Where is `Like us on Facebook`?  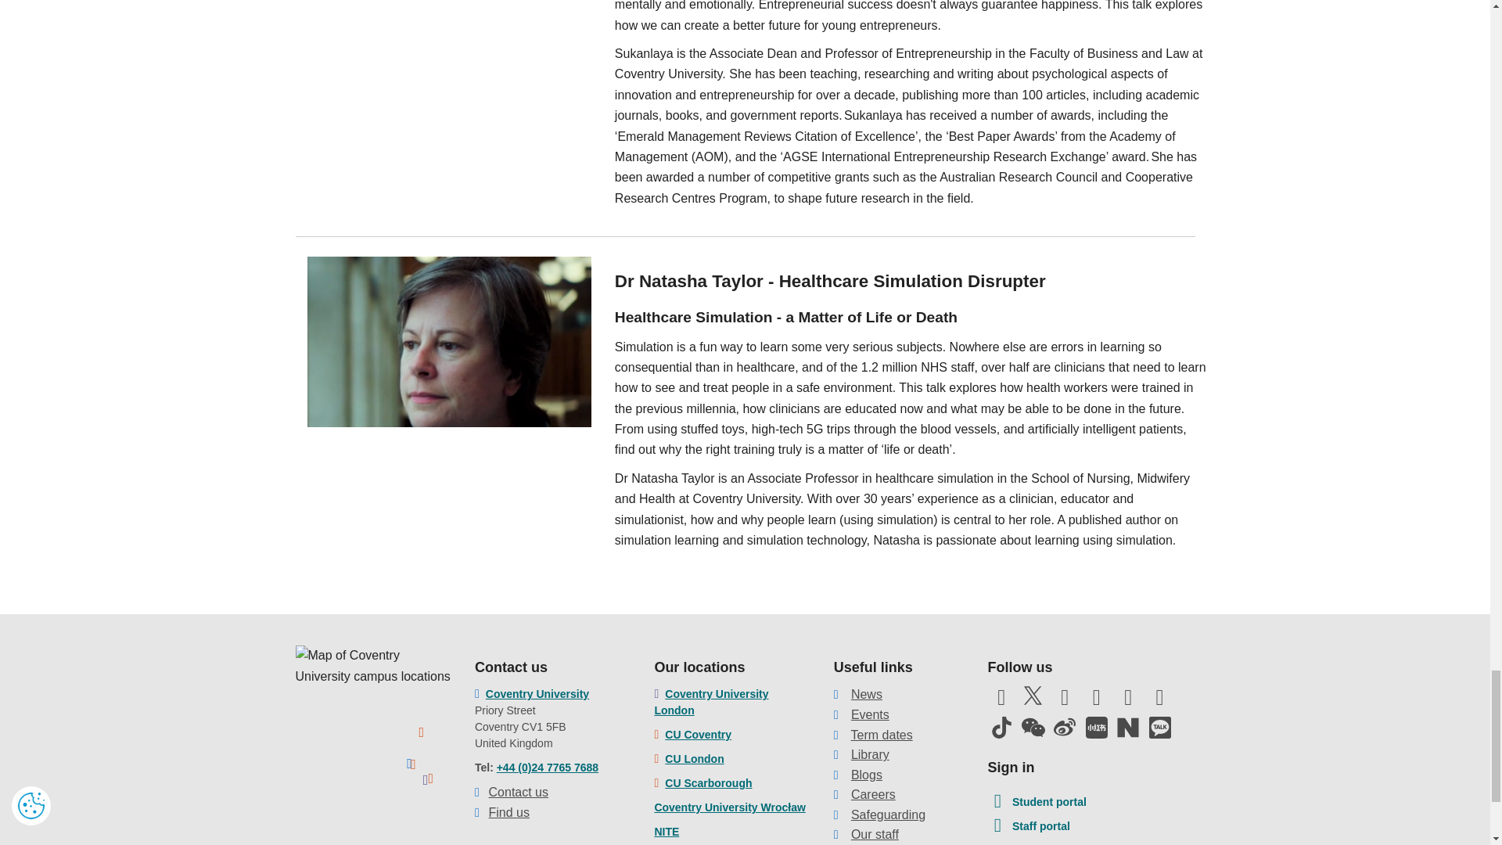
Like us on Facebook is located at coordinates (1001, 701).